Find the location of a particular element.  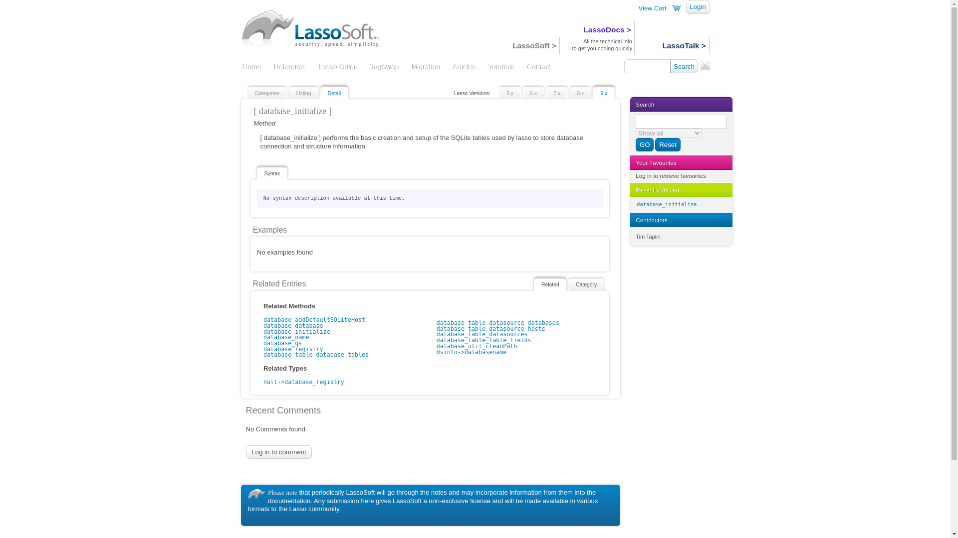

Login is located at coordinates (698, 7).